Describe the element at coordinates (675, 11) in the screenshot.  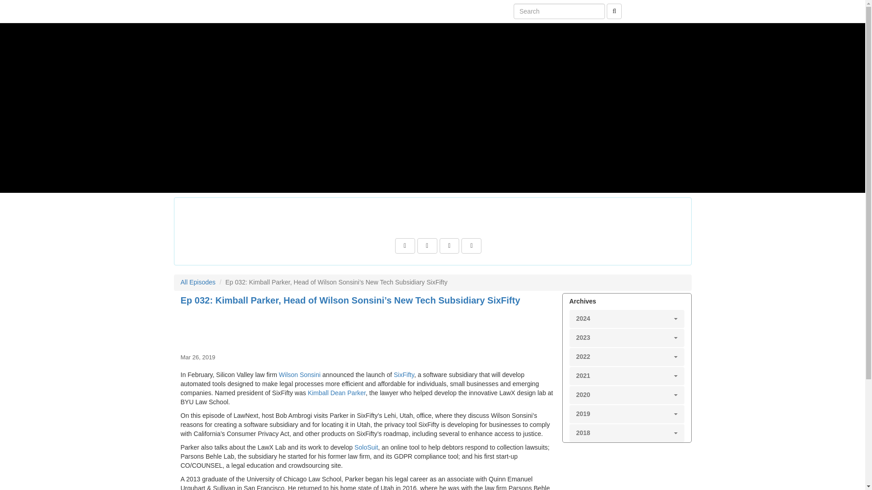
I see `Episodes` at that location.